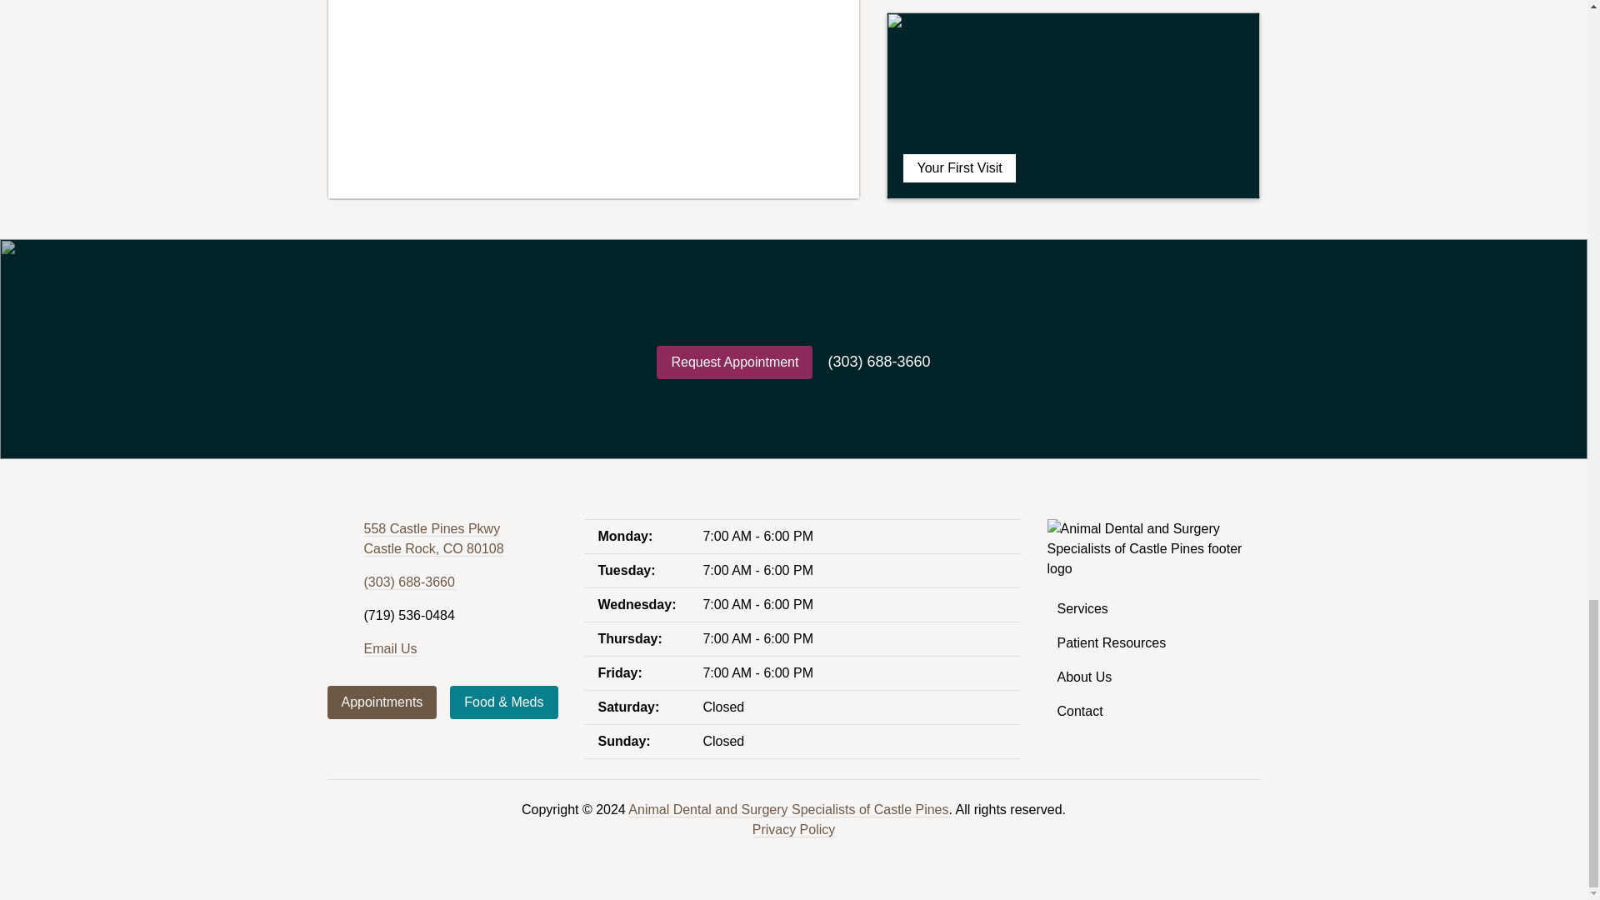 Image resolution: width=1600 pixels, height=900 pixels. I want to click on Call Us, so click(433, 539).